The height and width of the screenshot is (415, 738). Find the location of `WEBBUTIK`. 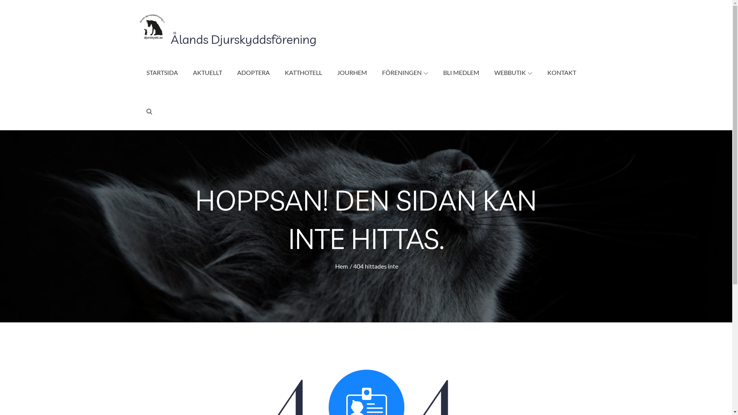

WEBBUTIK is located at coordinates (514, 73).